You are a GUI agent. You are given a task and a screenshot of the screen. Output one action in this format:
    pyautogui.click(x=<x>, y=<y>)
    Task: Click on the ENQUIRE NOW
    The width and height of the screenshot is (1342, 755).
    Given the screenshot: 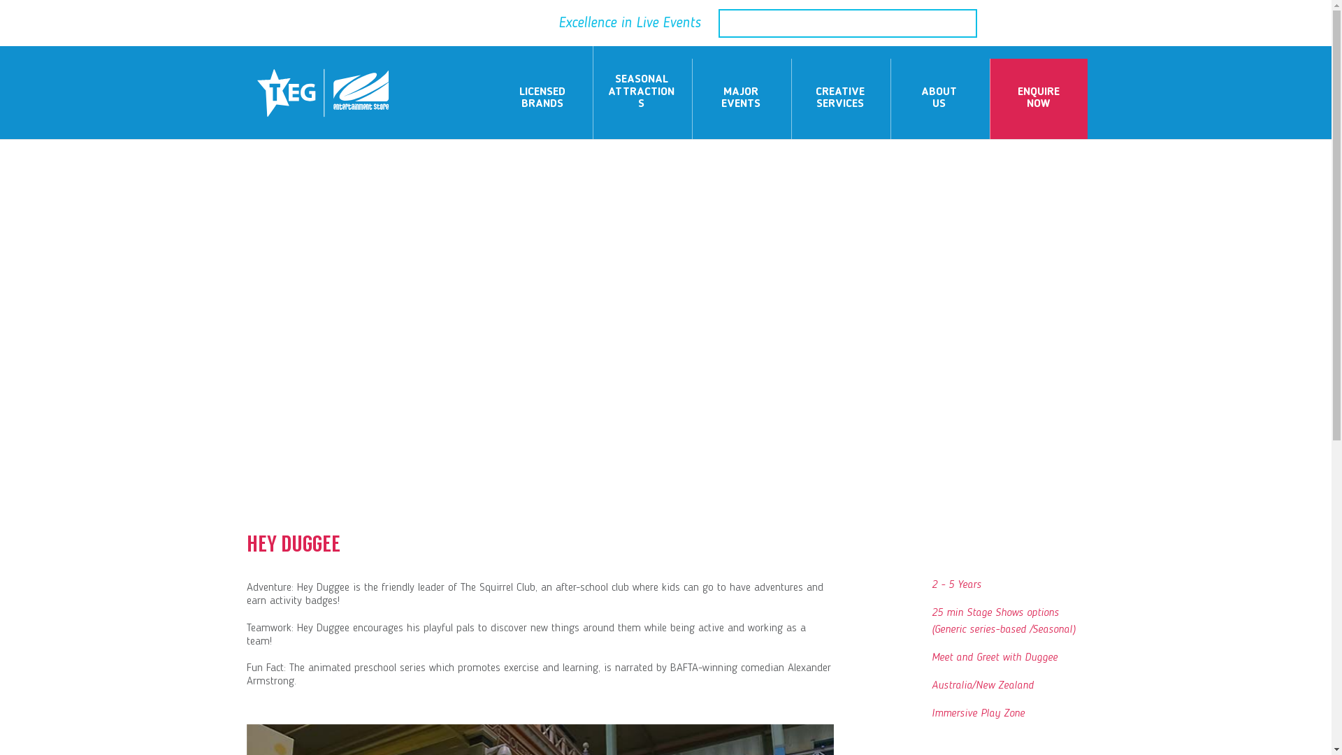 What is the action you would take?
    pyautogui.click(x=1039, y=99)
    